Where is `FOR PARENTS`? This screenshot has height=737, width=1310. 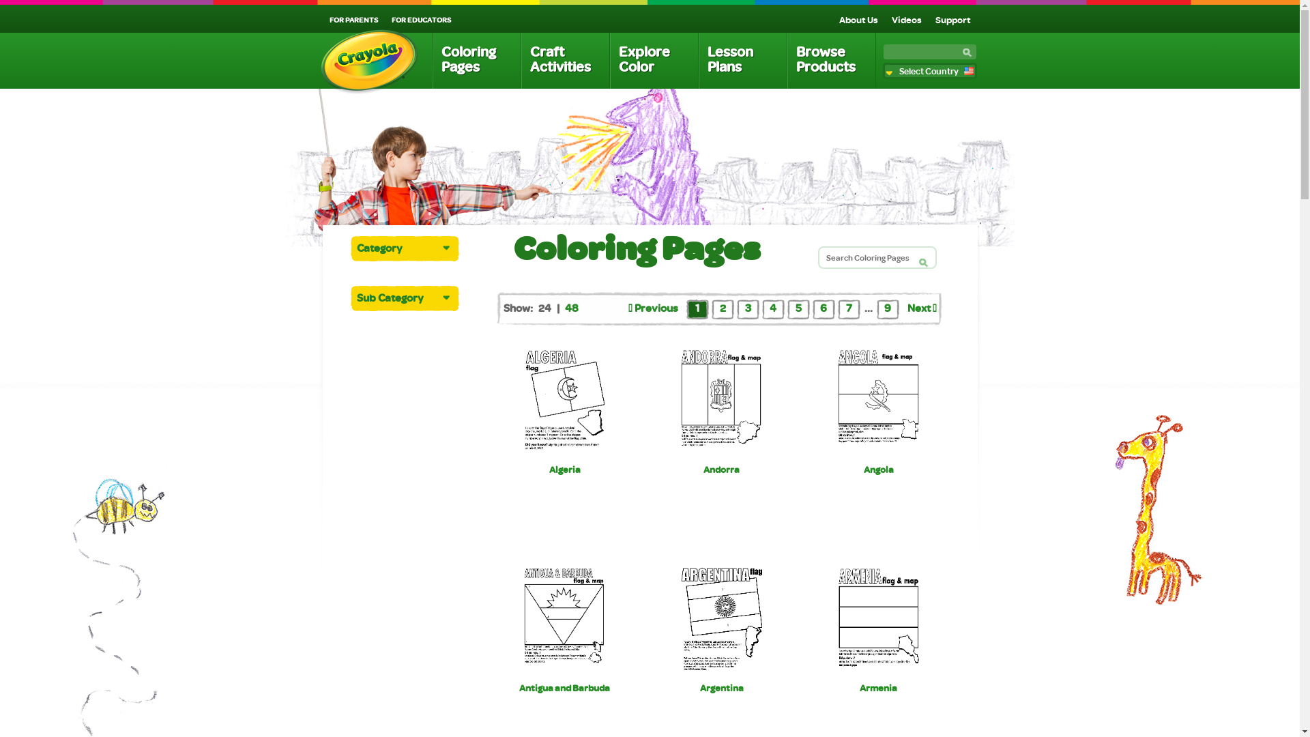 FOR PARENTS is located at coordinates (353, 19).